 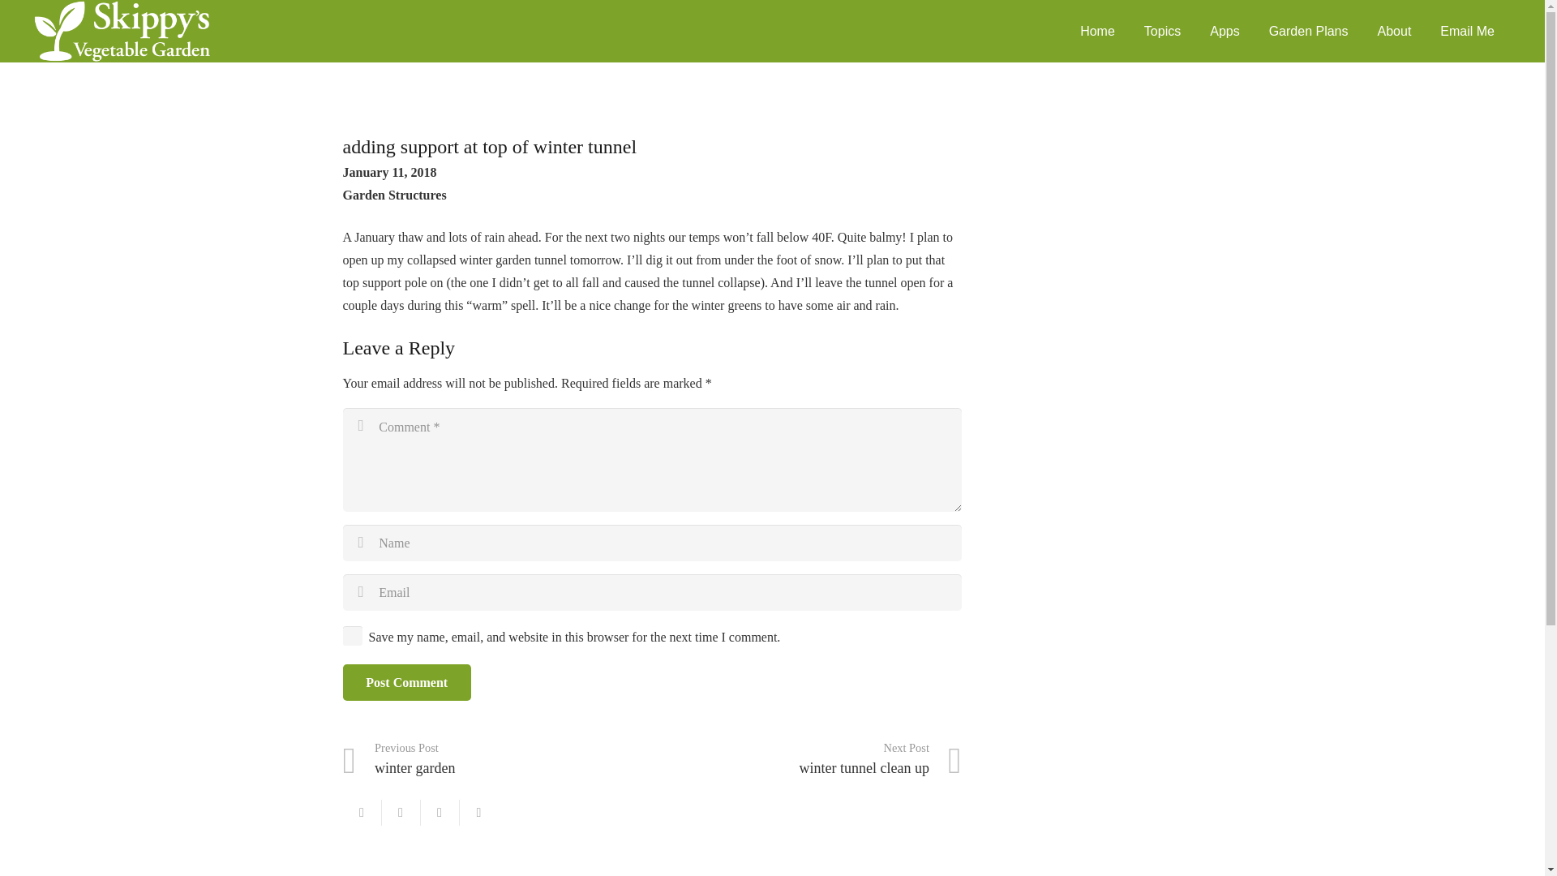 What do you see at coordinates (497, 759) in the screenshot?
I see `winter garden` at bounding box center [497, 759].